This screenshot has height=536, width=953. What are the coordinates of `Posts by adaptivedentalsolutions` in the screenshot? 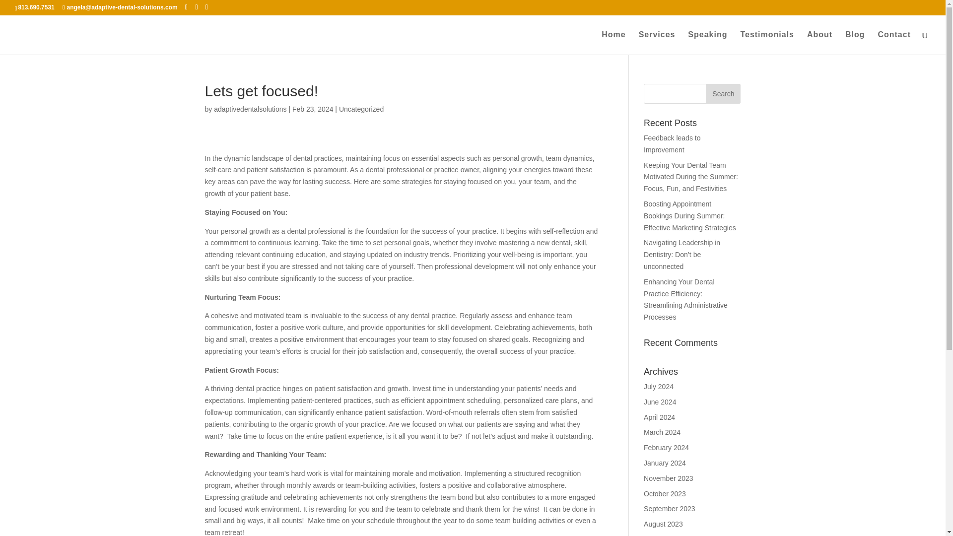 It's located at (250, 109).